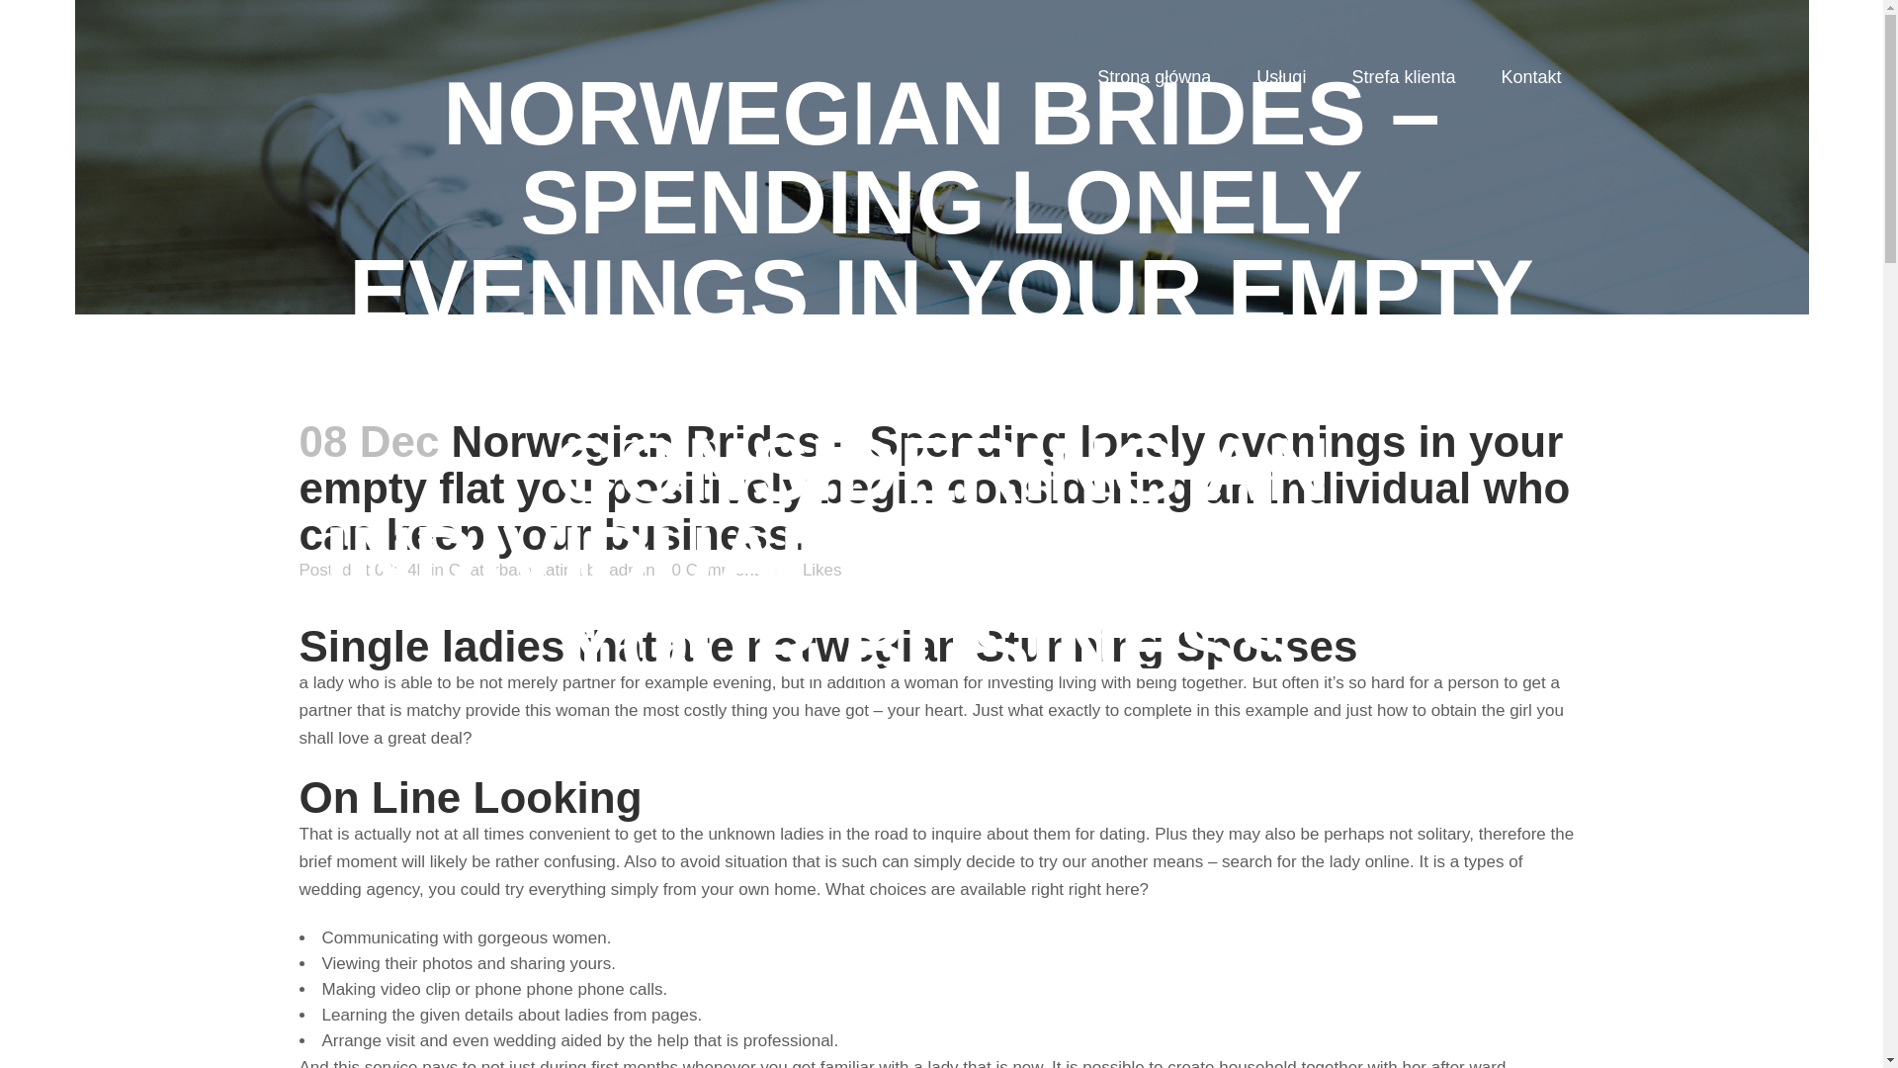 The image size is (1898, 1068). What do you see at coordinates (515, 570) in the screenshot?
I see `Chaturbate Latina` at bounding box center [515, 570].